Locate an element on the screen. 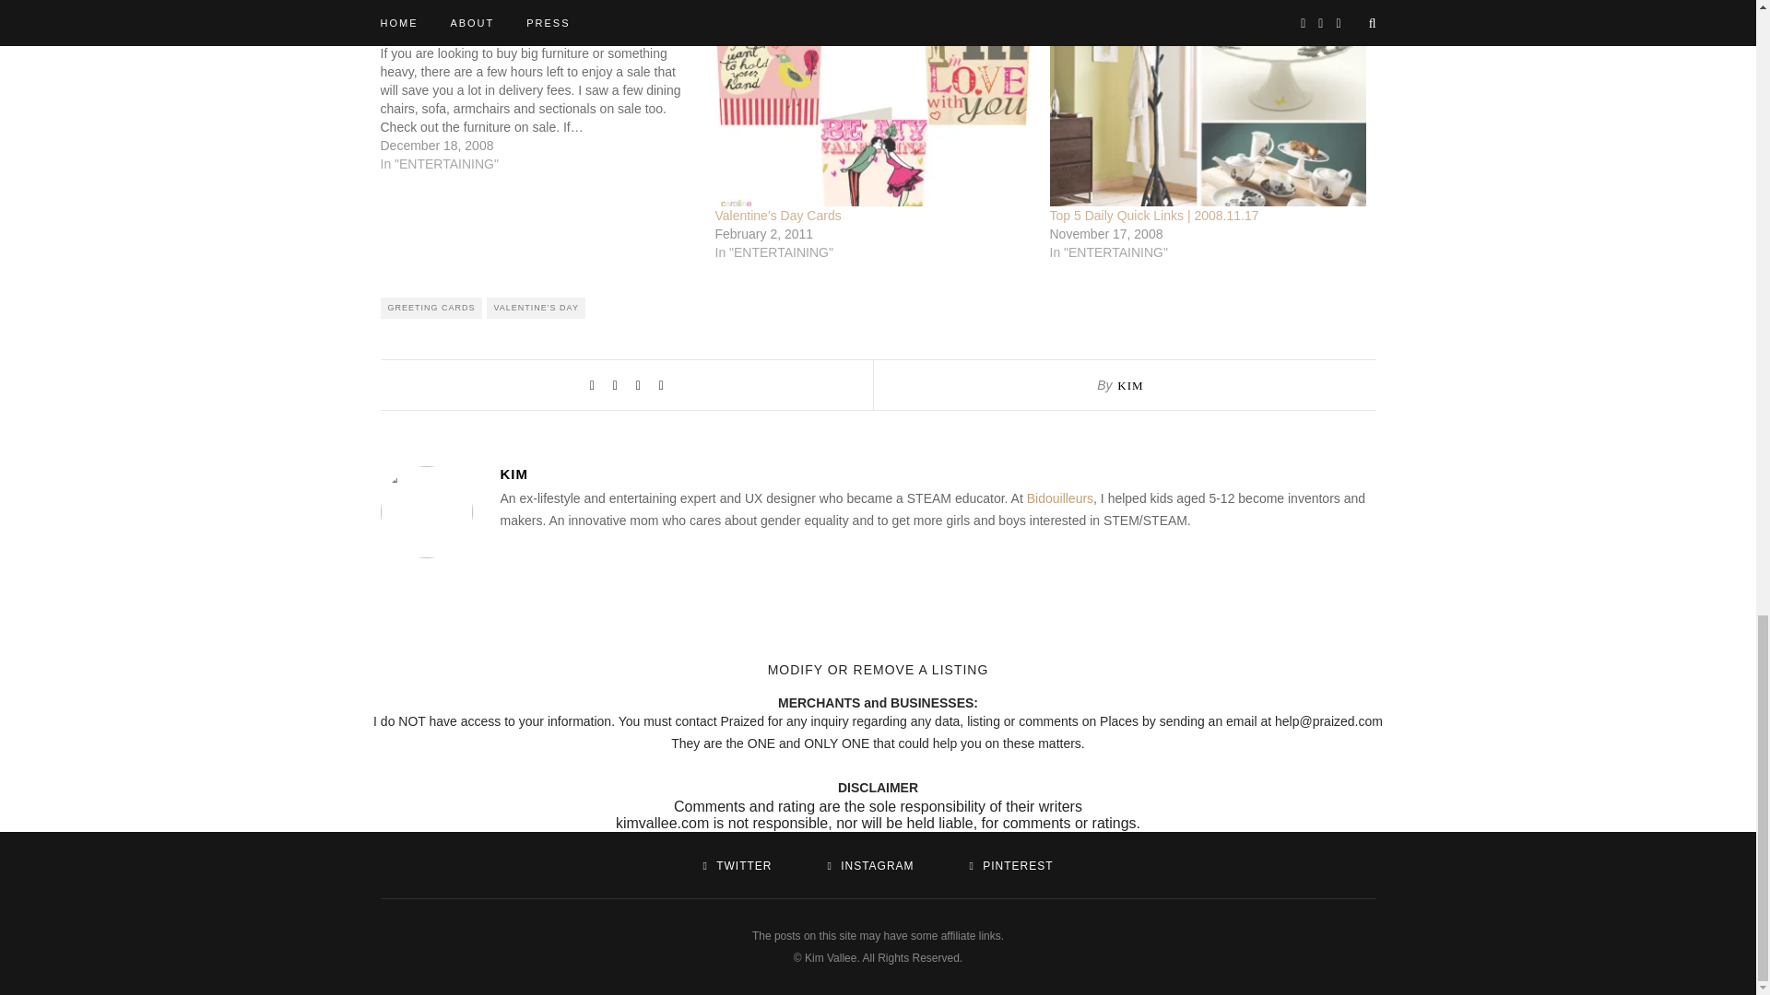  Posts by Kim is located at coordinates (937, 474).